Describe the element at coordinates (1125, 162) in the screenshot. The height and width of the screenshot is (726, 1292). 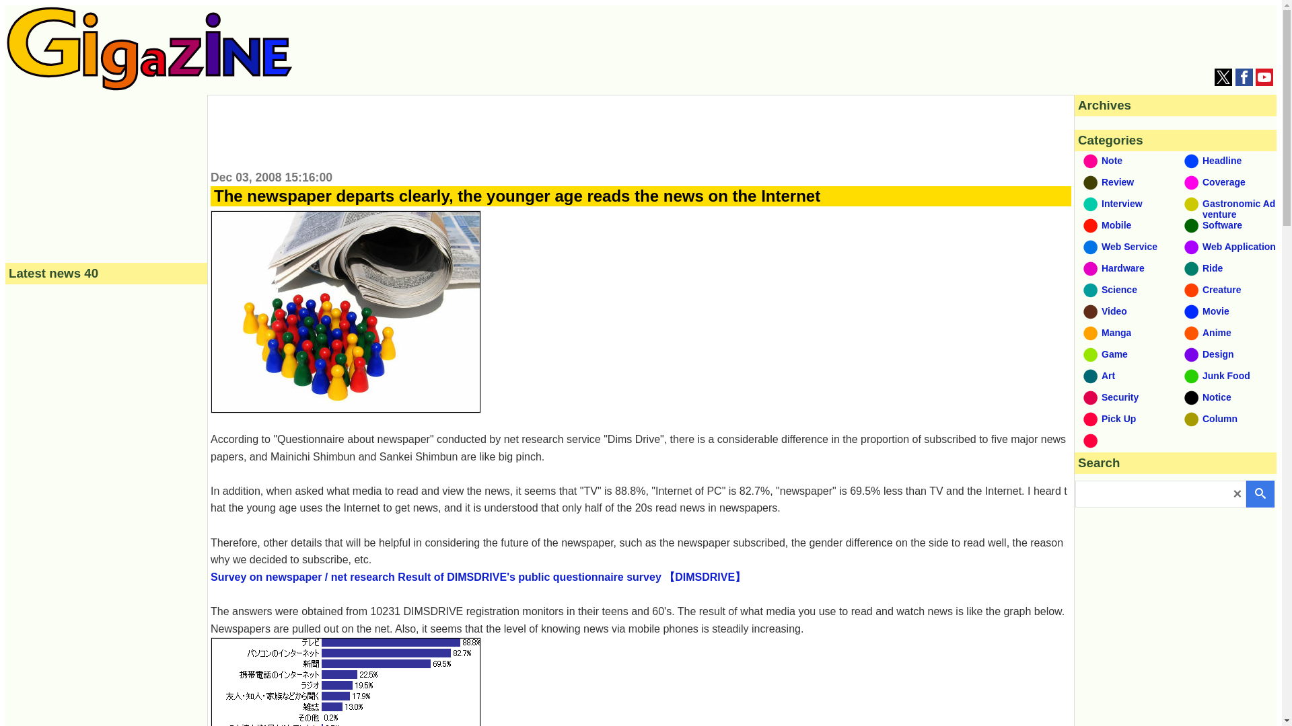
I see `Note` at that location.